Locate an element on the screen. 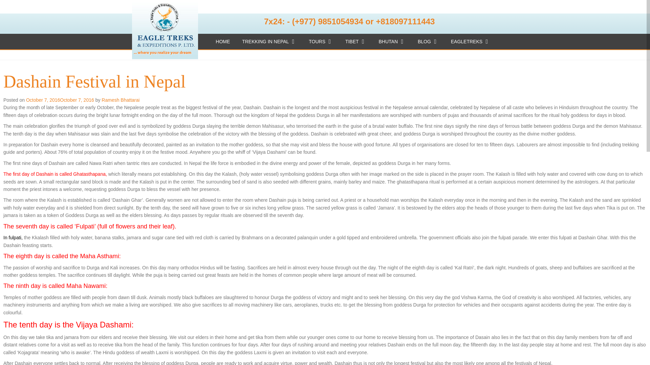  TREKKING IN NEPAL is located at coordinates (269, 41).